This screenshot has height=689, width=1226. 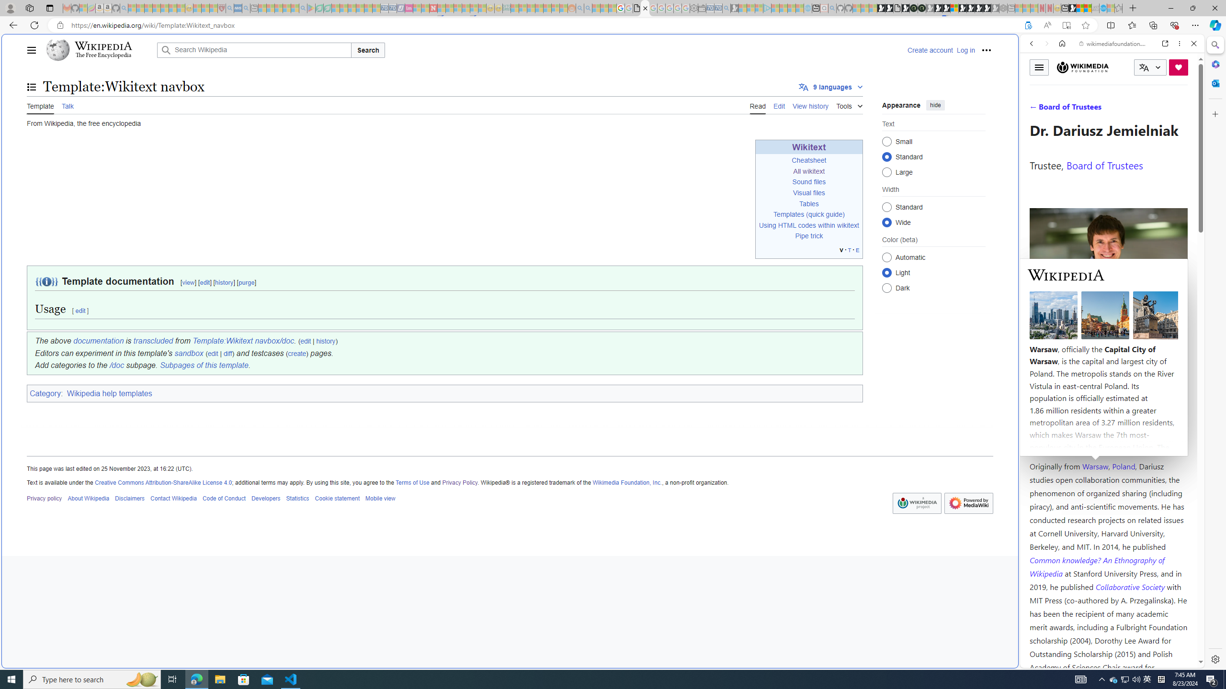 I want to click on Automatic, so click(x=887, y=257).